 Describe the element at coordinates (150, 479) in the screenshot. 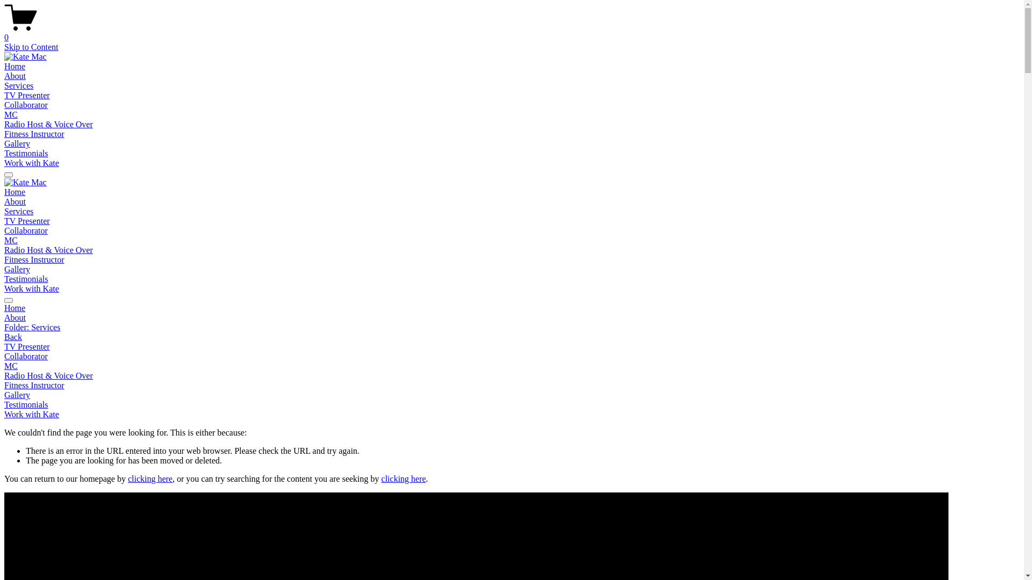

I see `clicking here` at that location.